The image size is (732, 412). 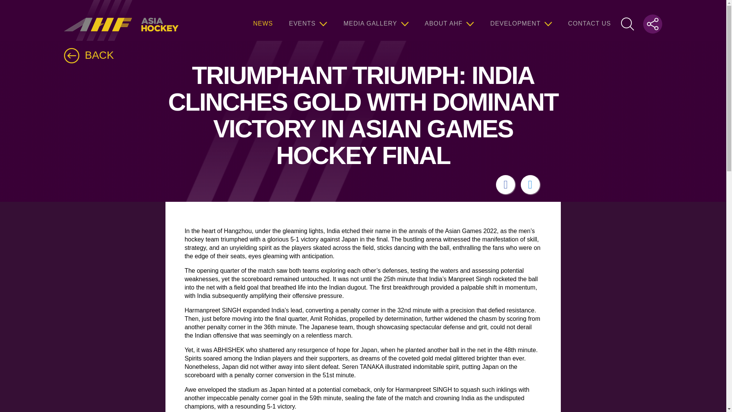 What do you see at coordinates (376, 20) in the screenshot?
I see `MEDIA GALLERY` at bounding box center [376, 20].